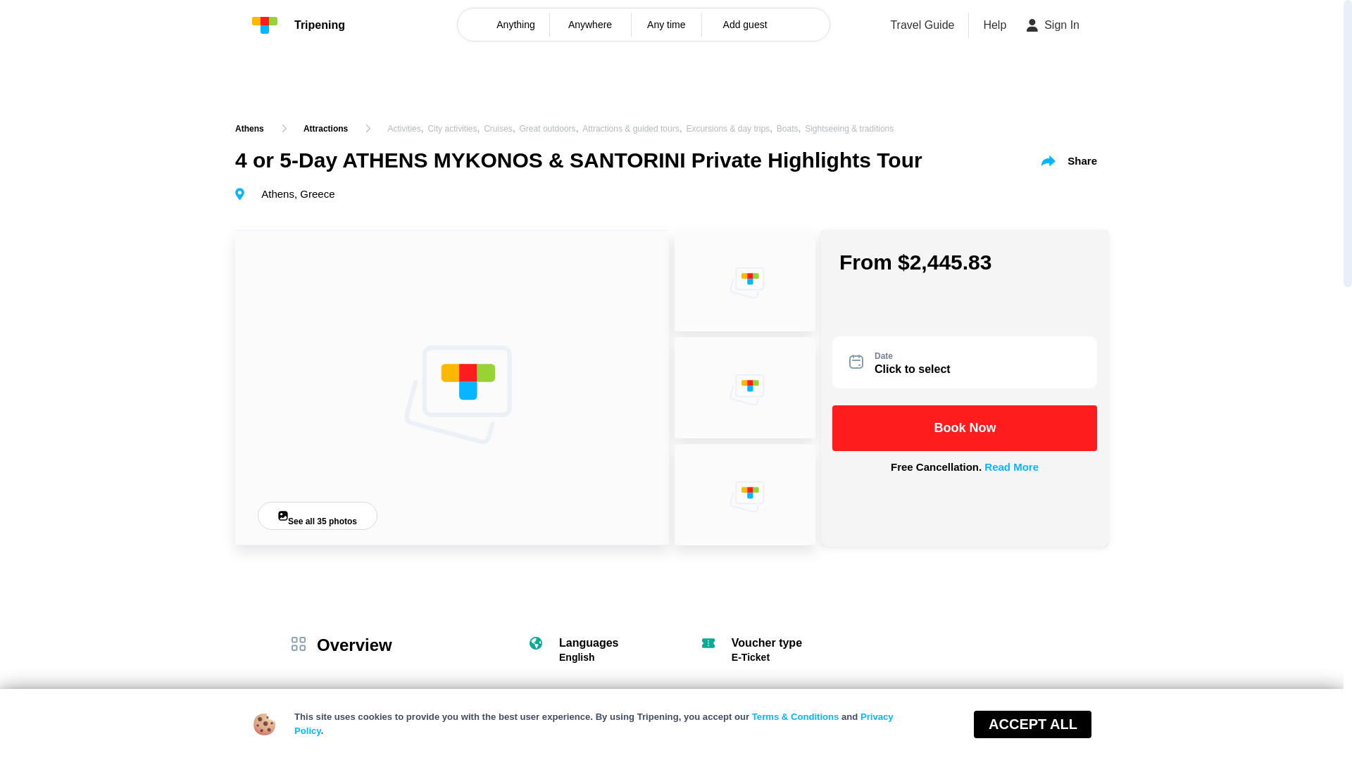 This screenshot has height=760, width=1352. What do you see at coordinates (1258, 726) in the screenshot?
I see `BOOK NOW` at bounding box center [1258, 726].